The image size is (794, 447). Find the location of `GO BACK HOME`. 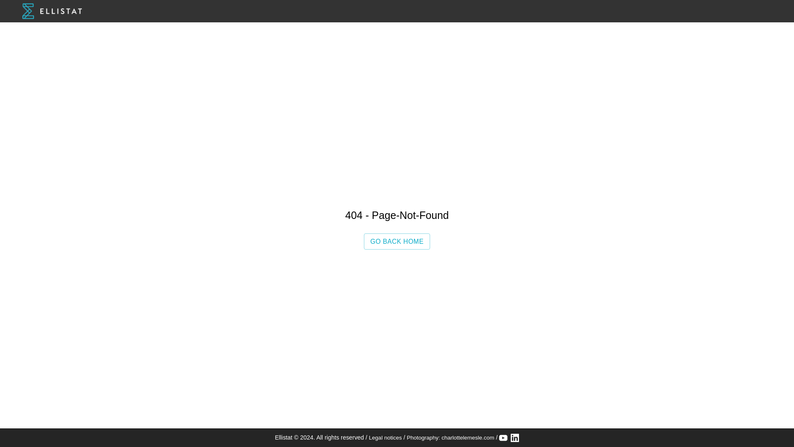

GO BACK HOME is located at coordinates (397, 242).